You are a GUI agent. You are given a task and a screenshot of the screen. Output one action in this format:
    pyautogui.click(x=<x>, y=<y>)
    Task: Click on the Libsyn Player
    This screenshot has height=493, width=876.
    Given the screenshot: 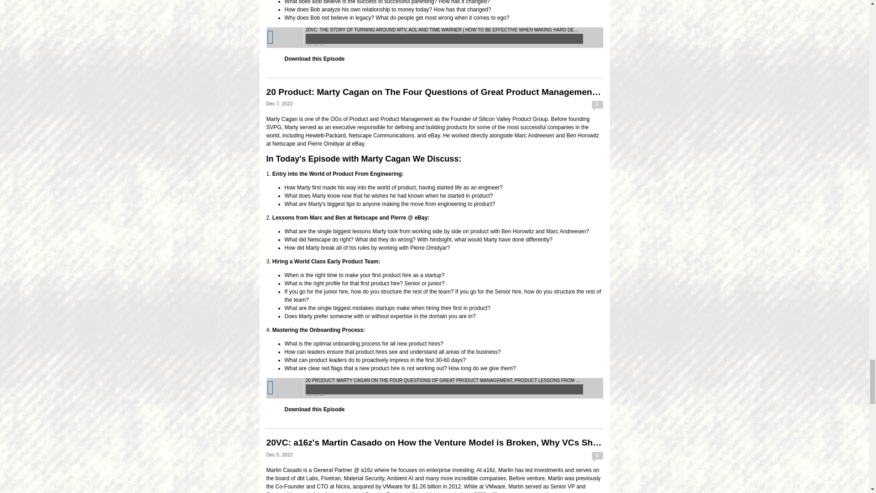 What is the action you would take?
    pyautogui.click(x=434, y=388)
    